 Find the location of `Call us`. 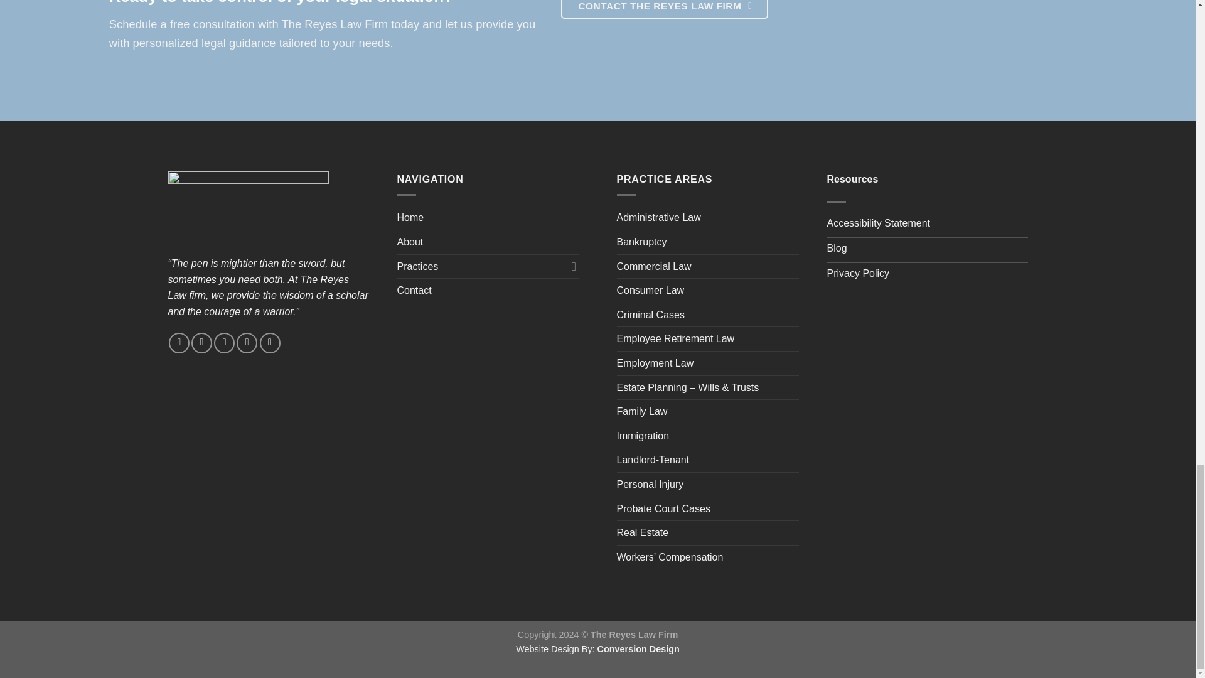

Call us is located at coordinates (270, 343).